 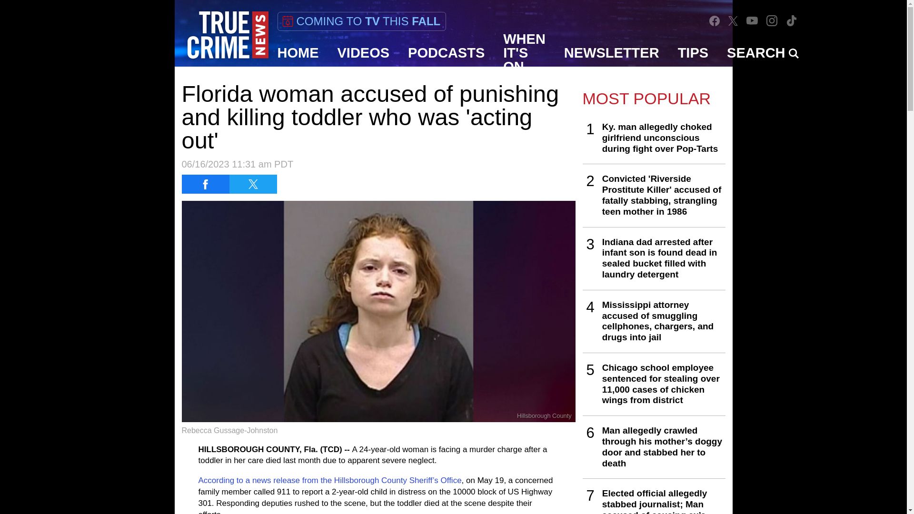 What do you see at coordinates (763, 53) in the screenshot?
I see `SEARCH` at bounding box center [763, 53].